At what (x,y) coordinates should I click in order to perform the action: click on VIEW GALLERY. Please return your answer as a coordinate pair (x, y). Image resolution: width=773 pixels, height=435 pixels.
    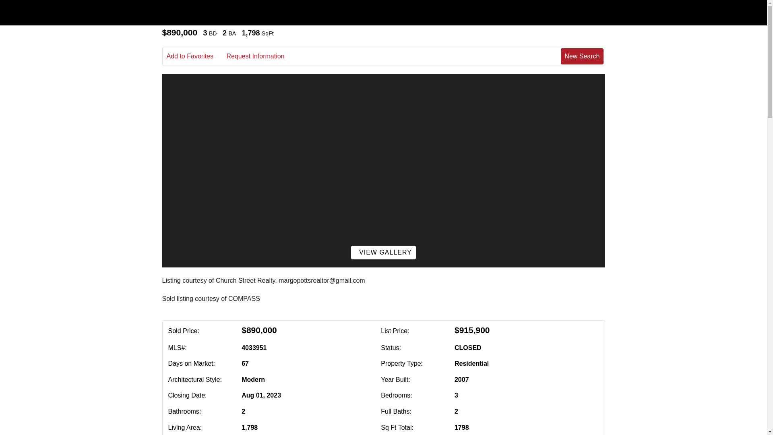
    Looking at the image, I should click on (383, 252).